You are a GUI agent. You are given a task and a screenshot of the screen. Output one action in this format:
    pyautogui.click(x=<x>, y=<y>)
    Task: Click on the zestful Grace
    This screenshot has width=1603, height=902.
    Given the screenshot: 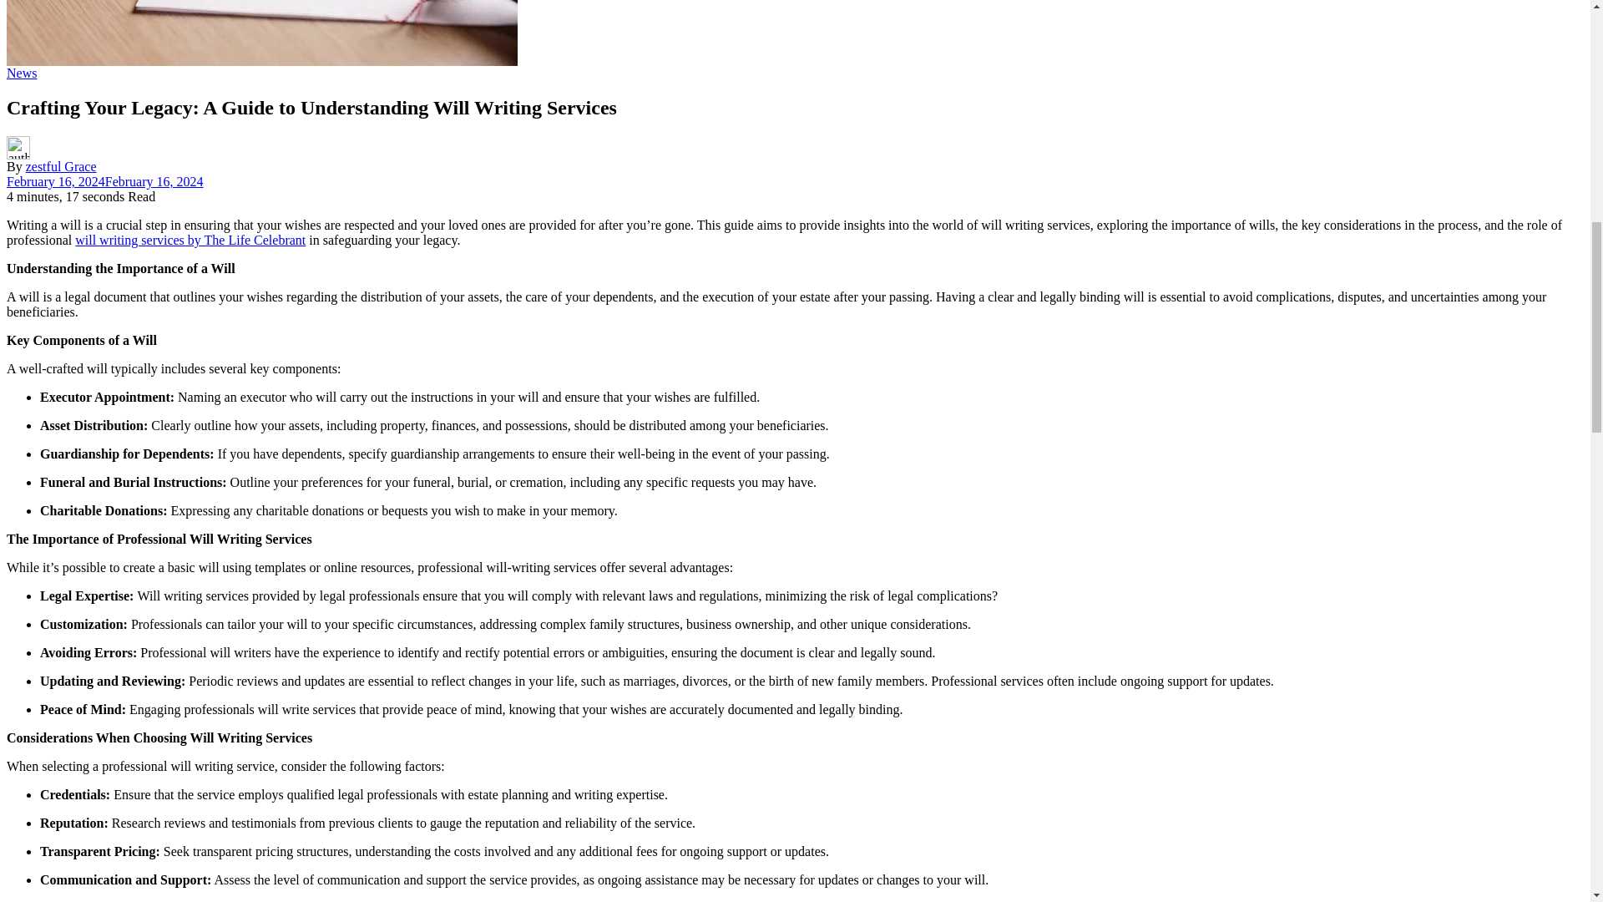 What is the action you would take?
    pyautogui.click(x=60, y=167)
    